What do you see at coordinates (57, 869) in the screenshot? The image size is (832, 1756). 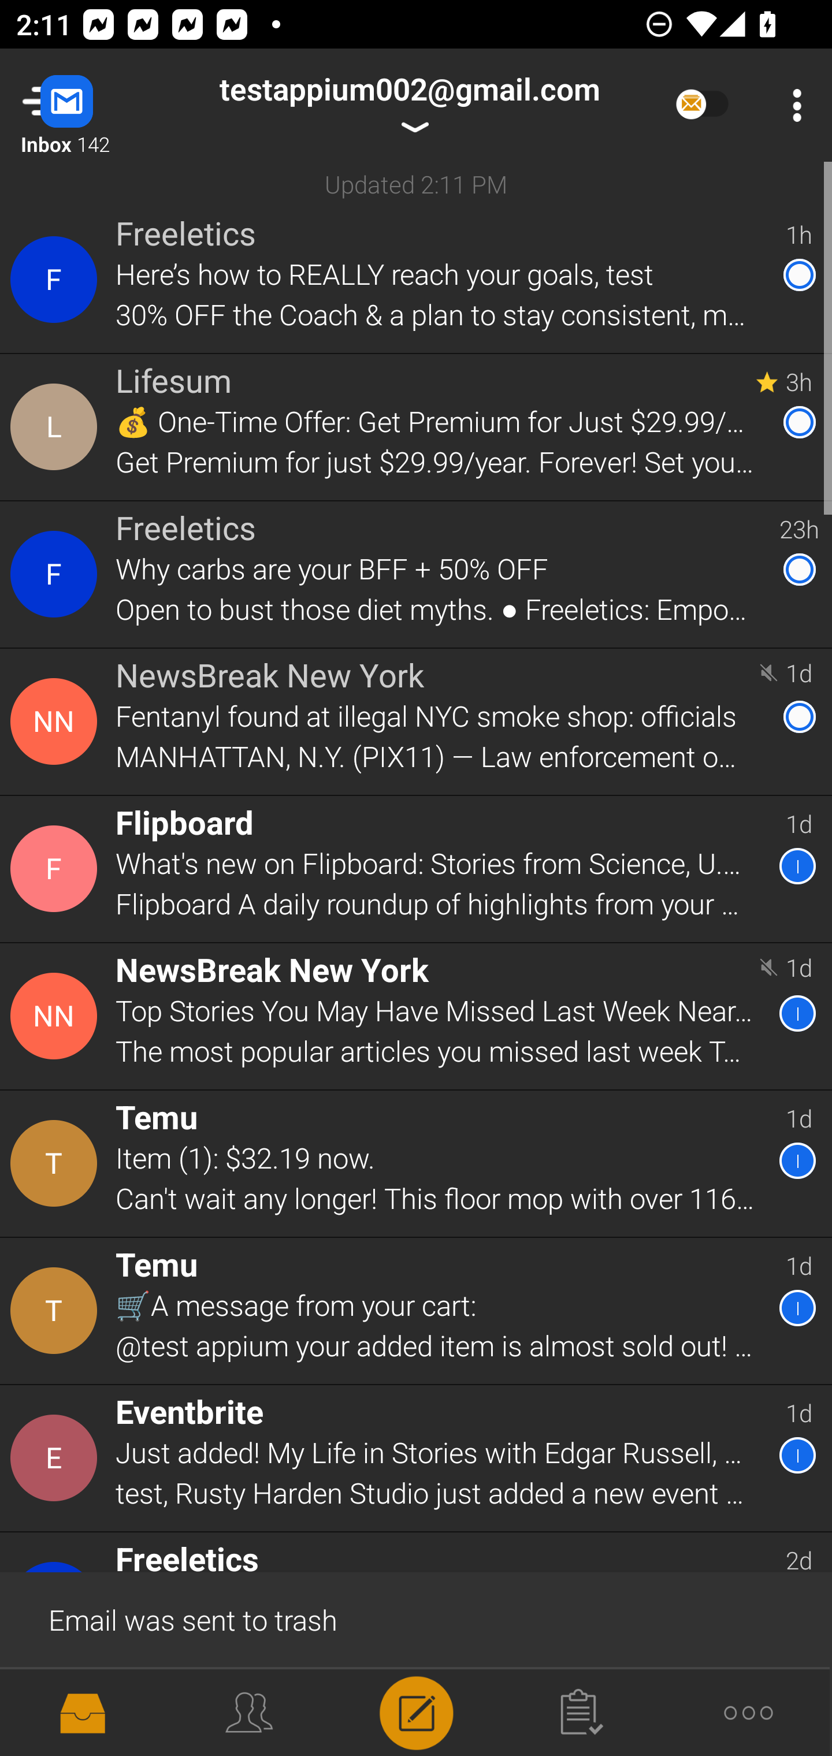 I see `Contact Details` at bounding box center [57, 869].